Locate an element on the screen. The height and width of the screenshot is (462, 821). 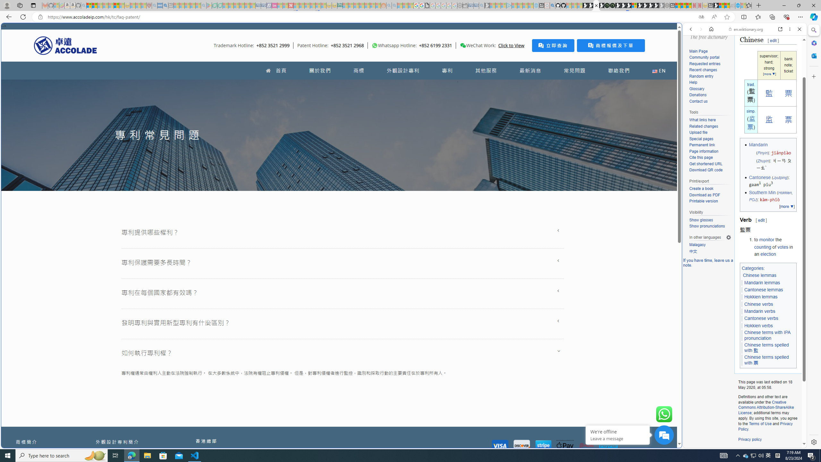
Jyutping is located at coordinates (780, 177).